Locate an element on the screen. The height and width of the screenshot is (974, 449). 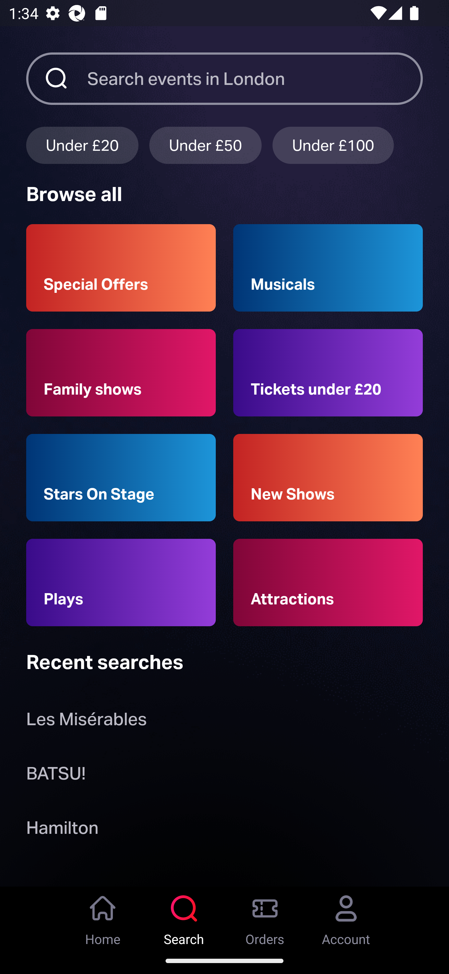
Under £20 is located at coordinates (82, 145).